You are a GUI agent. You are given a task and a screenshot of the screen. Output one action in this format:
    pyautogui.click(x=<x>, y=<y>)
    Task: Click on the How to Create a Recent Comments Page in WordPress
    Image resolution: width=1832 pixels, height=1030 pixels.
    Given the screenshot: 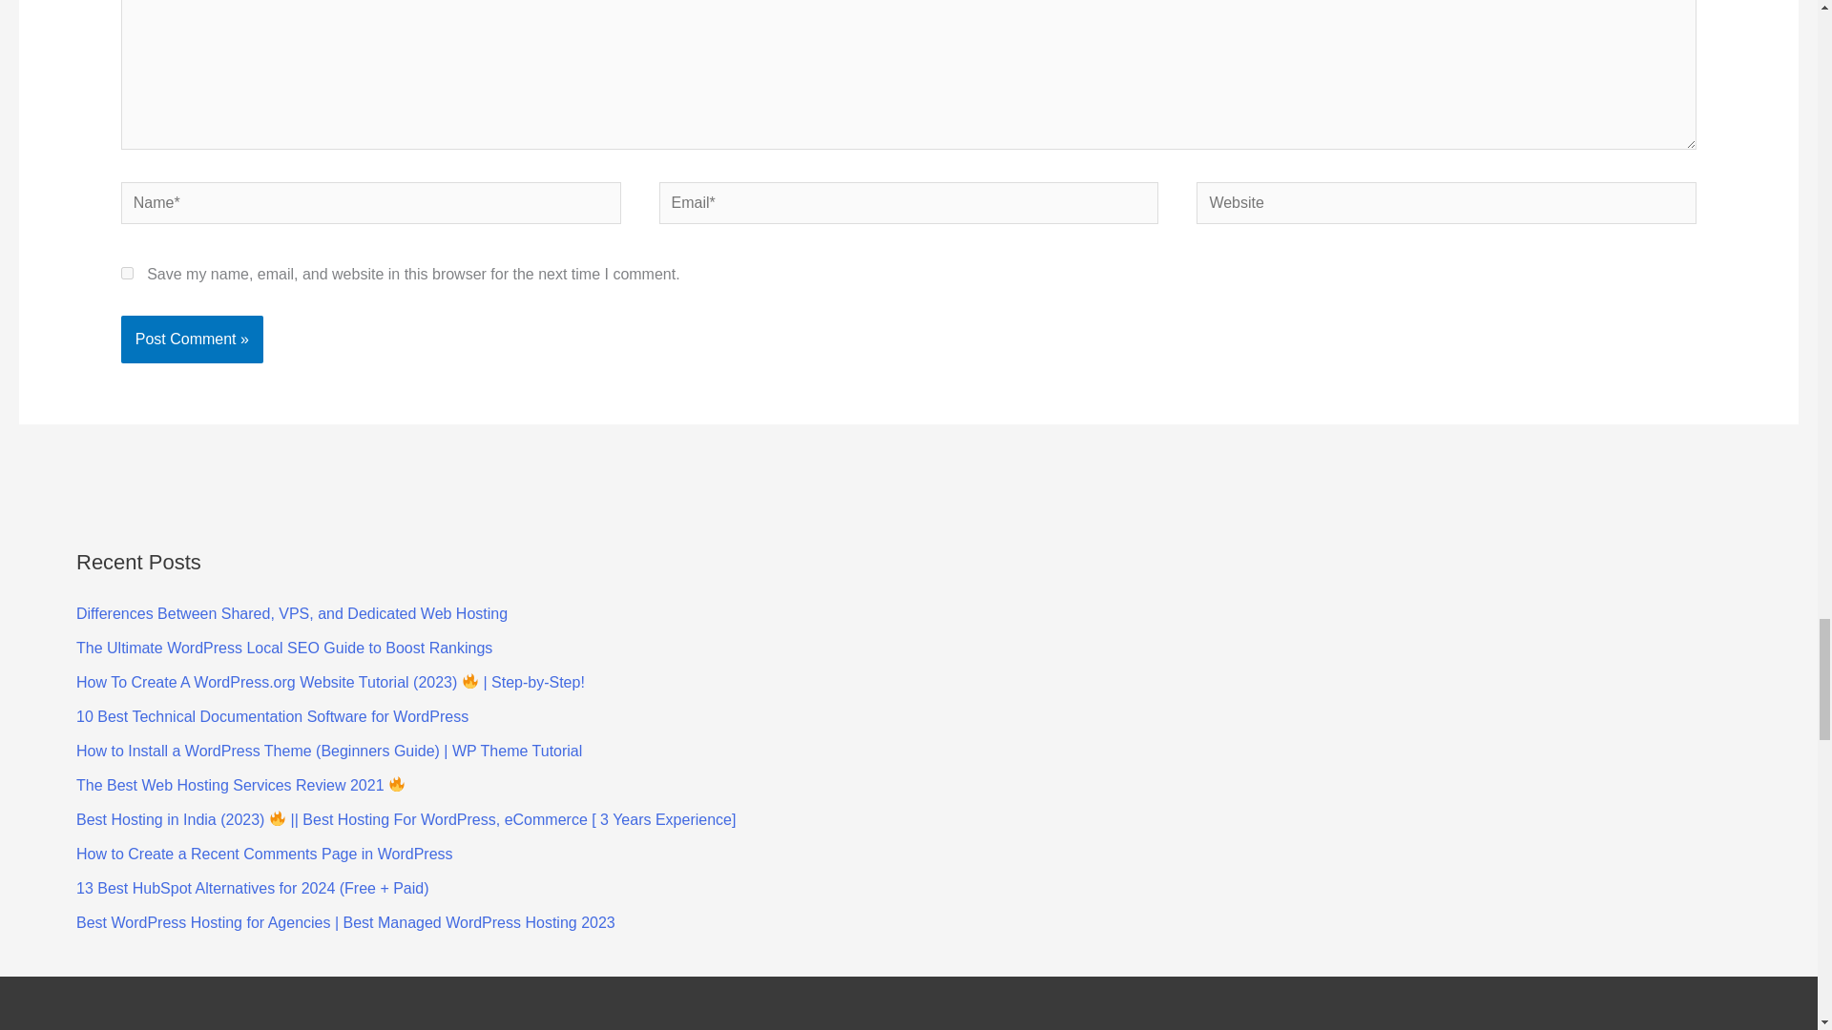 What is the action you would take?
    pyautogui.click(x=264, y=853)
    